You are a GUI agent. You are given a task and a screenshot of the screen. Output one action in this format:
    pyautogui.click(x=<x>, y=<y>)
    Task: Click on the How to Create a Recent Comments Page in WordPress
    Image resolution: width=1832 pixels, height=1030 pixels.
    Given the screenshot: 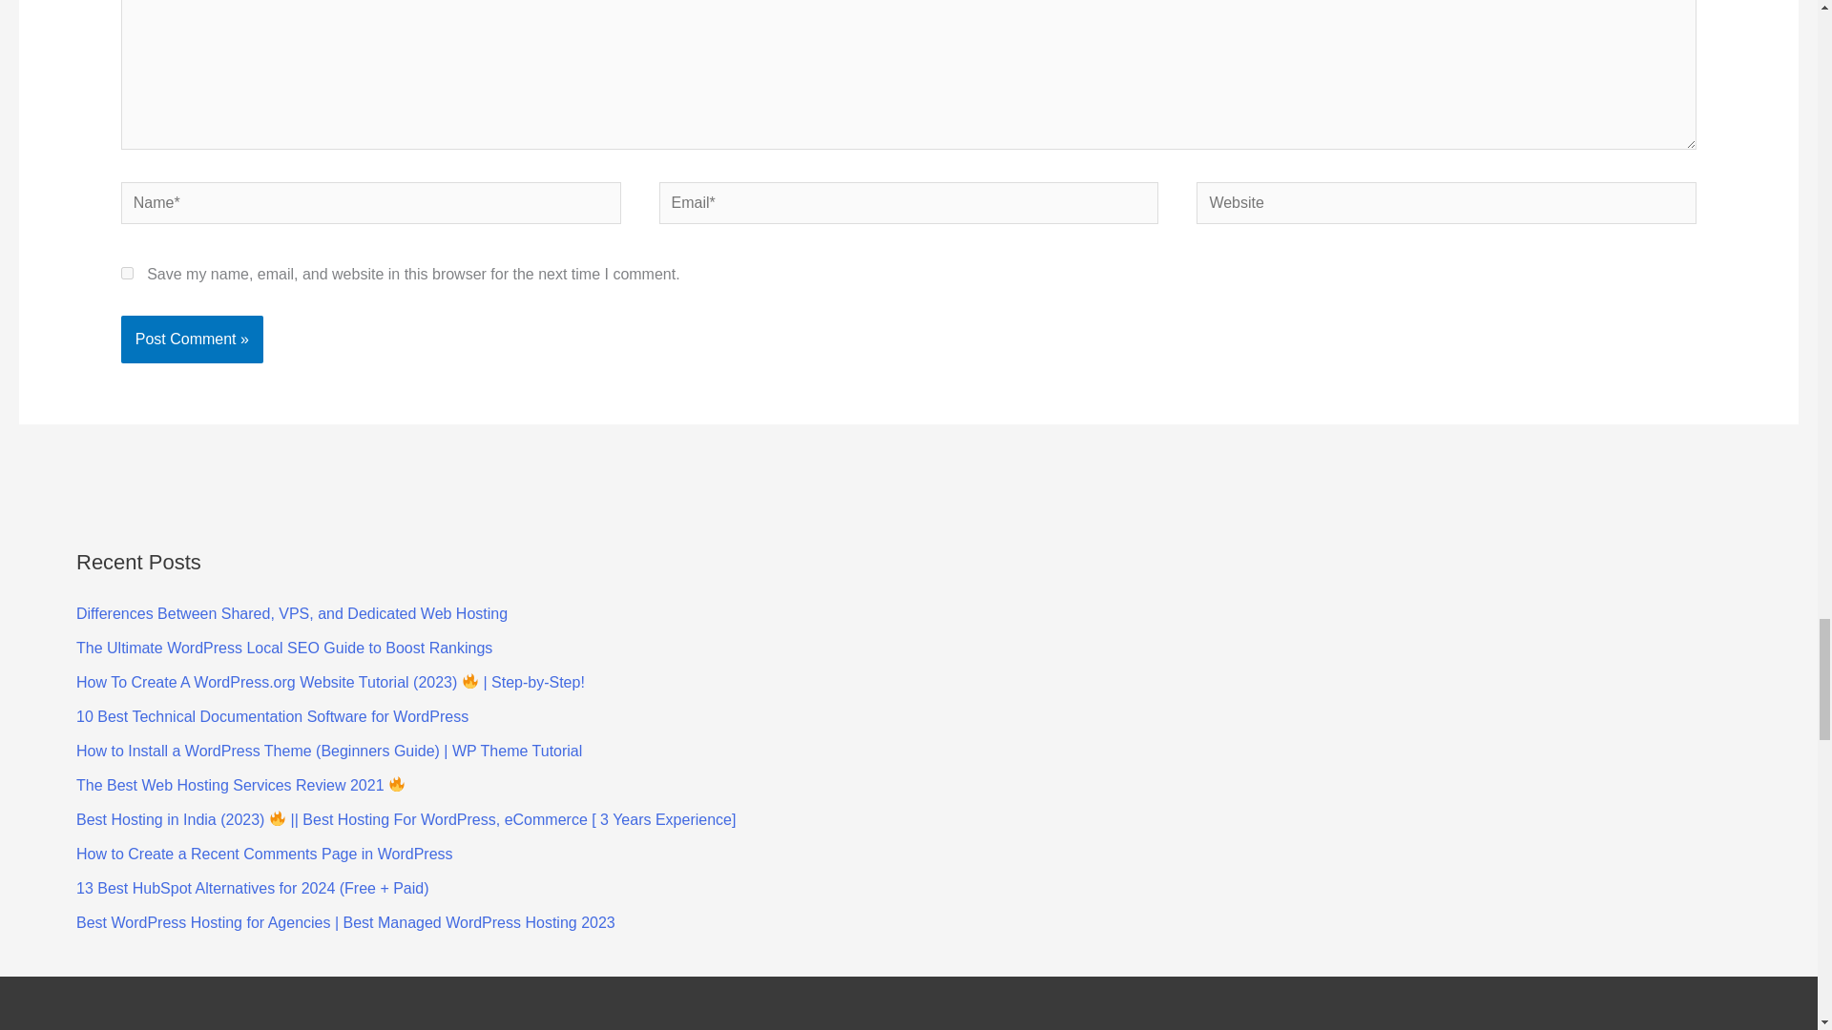 What is the action you would take?
    pyautogui.click(x=264, y=853)
    